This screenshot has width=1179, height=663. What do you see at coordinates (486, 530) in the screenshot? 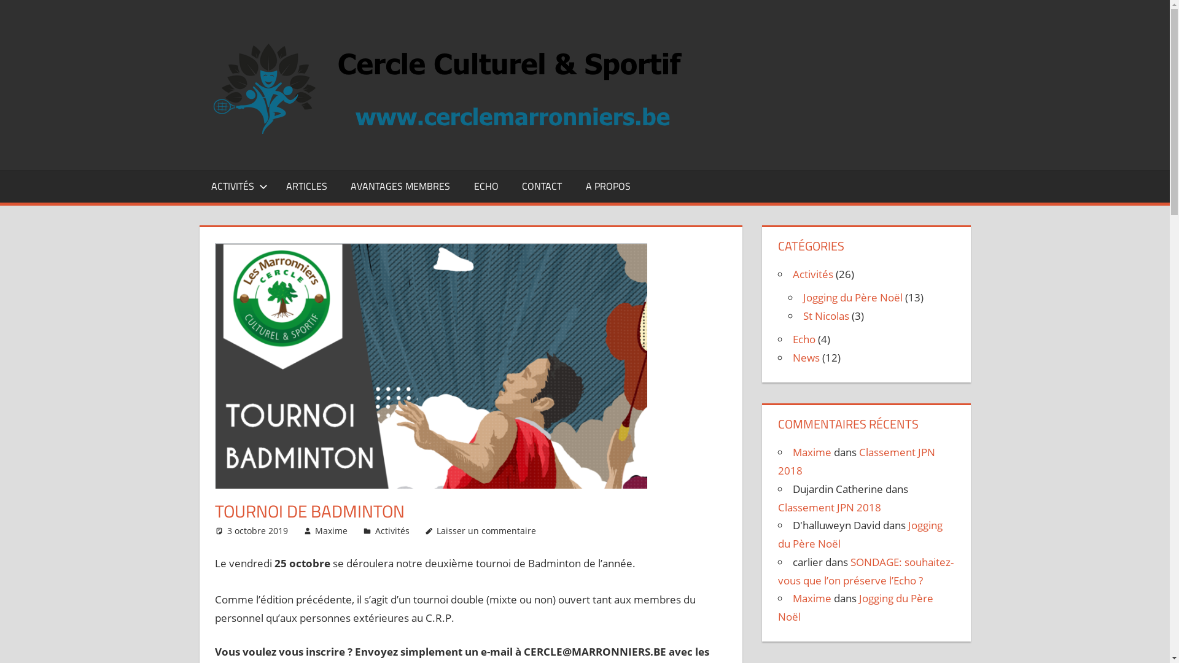
I see `Laisser un commentaire` at bounding box center [486, 530].